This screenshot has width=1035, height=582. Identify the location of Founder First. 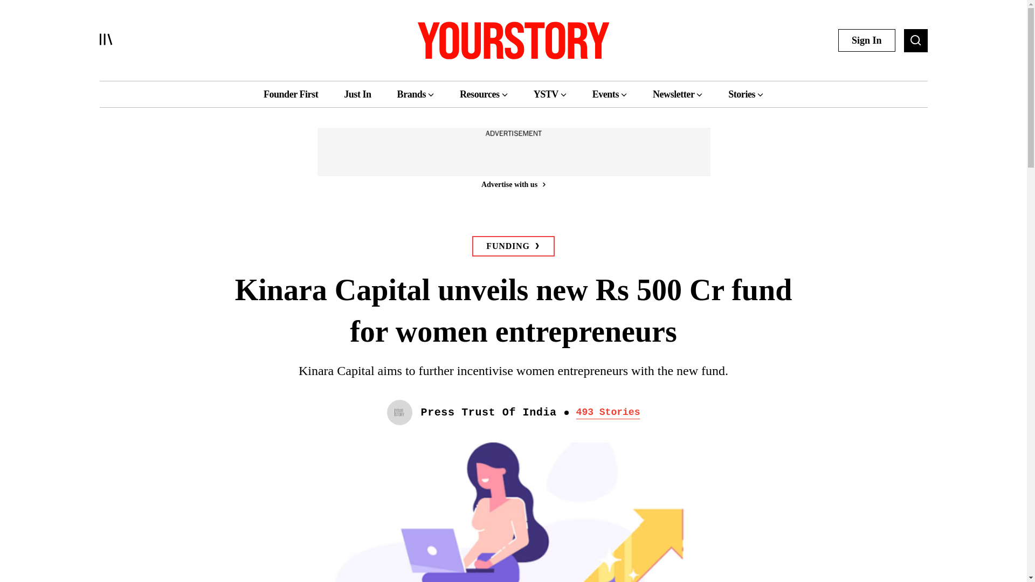
(291, 94).